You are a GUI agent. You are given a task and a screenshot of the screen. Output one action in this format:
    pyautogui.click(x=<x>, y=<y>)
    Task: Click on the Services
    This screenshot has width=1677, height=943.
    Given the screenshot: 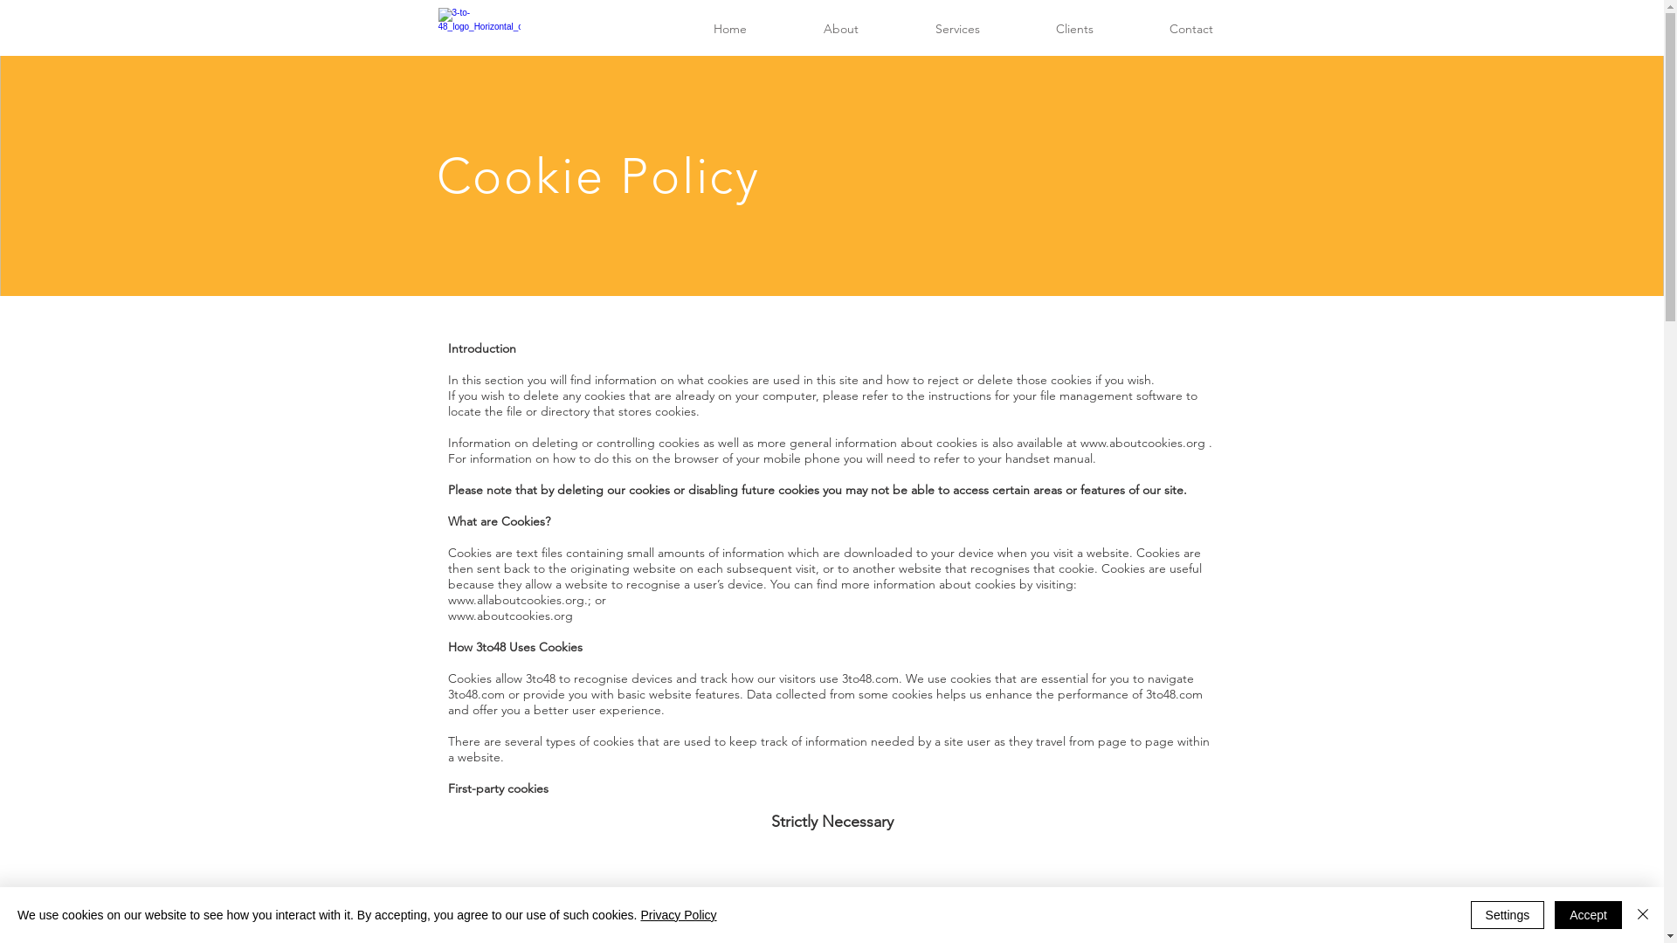 What is the action you would take?
    pyautogui.click(x=957, y=30)
    